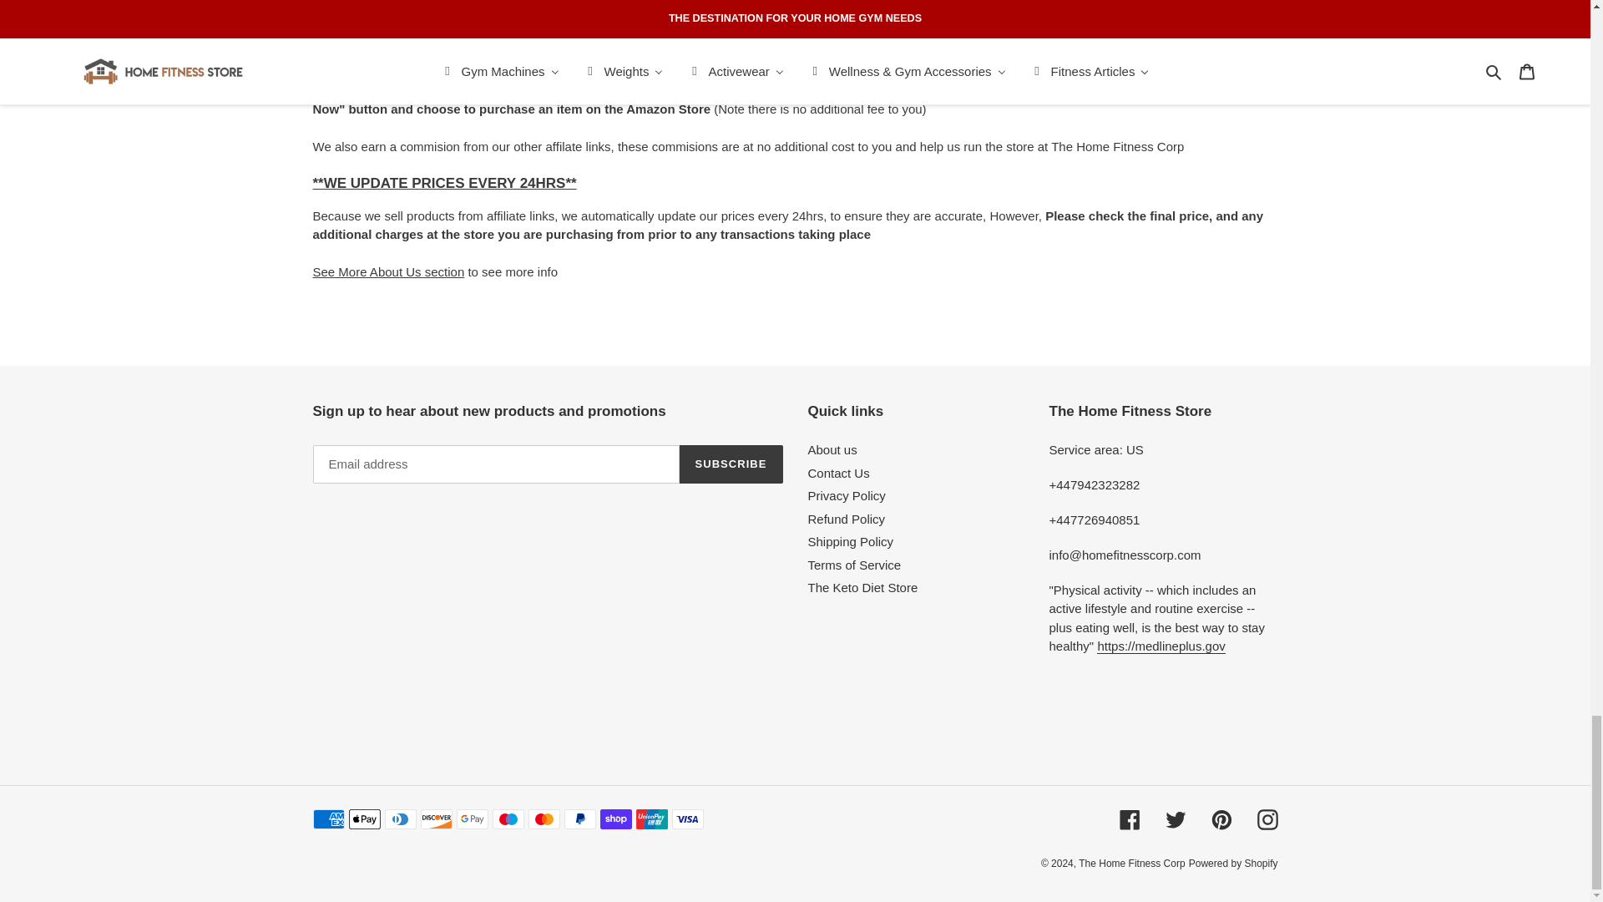 This screenshot has width=1603, height=902. I want to click on Google Pay, so click(471, 818).